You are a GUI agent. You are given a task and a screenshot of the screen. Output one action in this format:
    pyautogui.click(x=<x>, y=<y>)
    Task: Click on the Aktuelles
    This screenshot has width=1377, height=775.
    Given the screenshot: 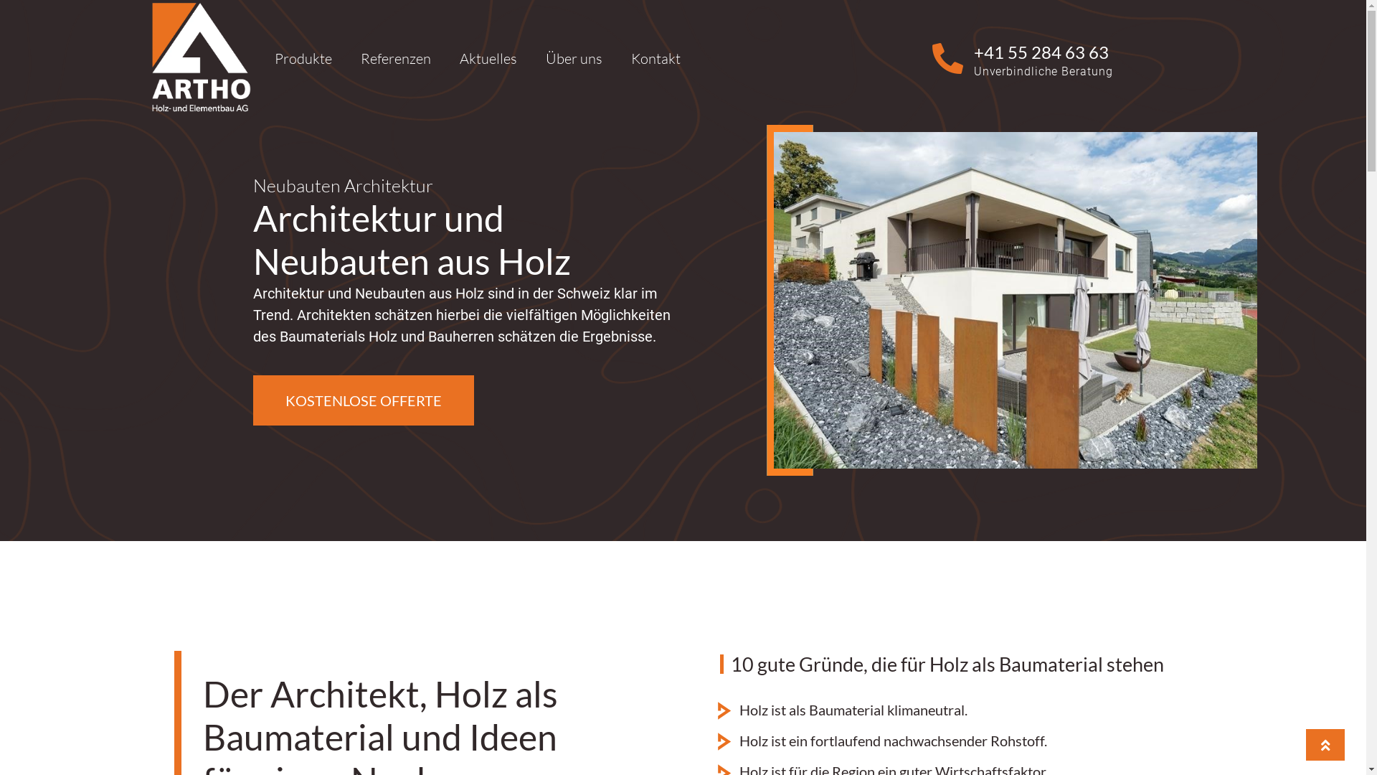 What is the action you would take?
    pyautogui.click(x=488, y=59)
    